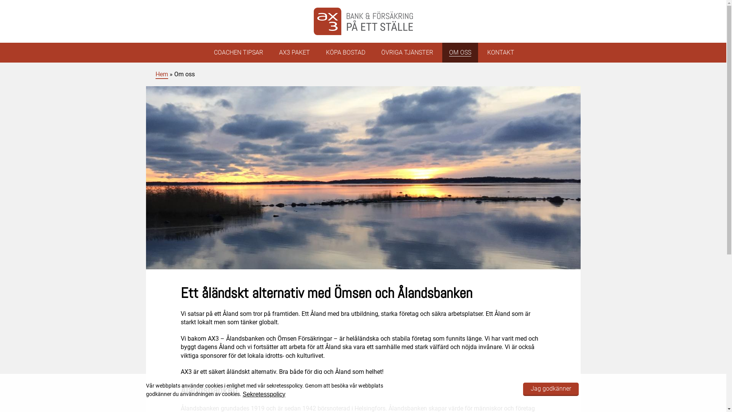 The image size is (732, 412). What do you see at coordinates (460, 53) in the screenshot?
I see `OM OSS` at bounding box center [460, 53].